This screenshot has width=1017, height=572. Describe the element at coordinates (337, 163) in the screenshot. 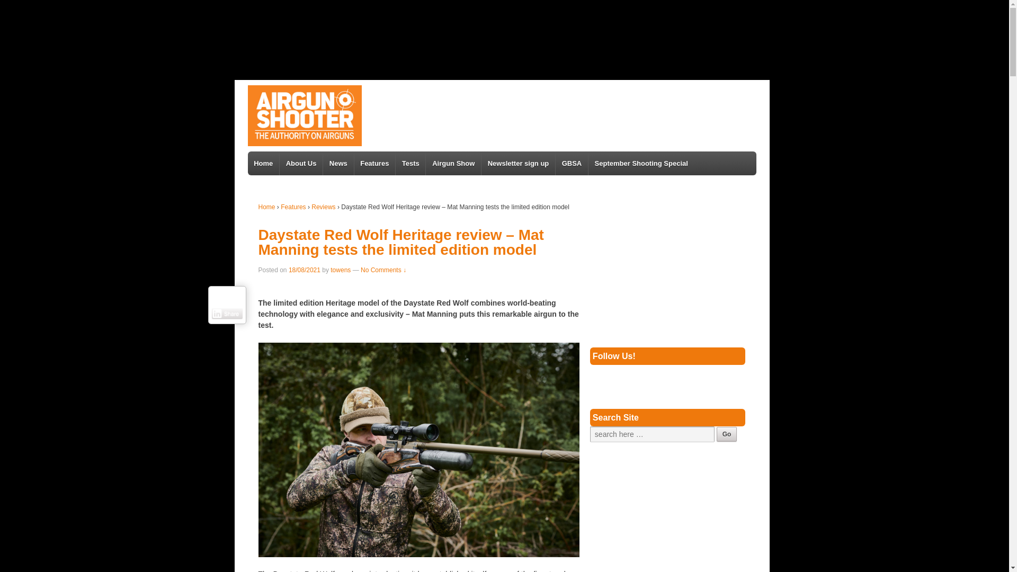

I see `News` at that location.